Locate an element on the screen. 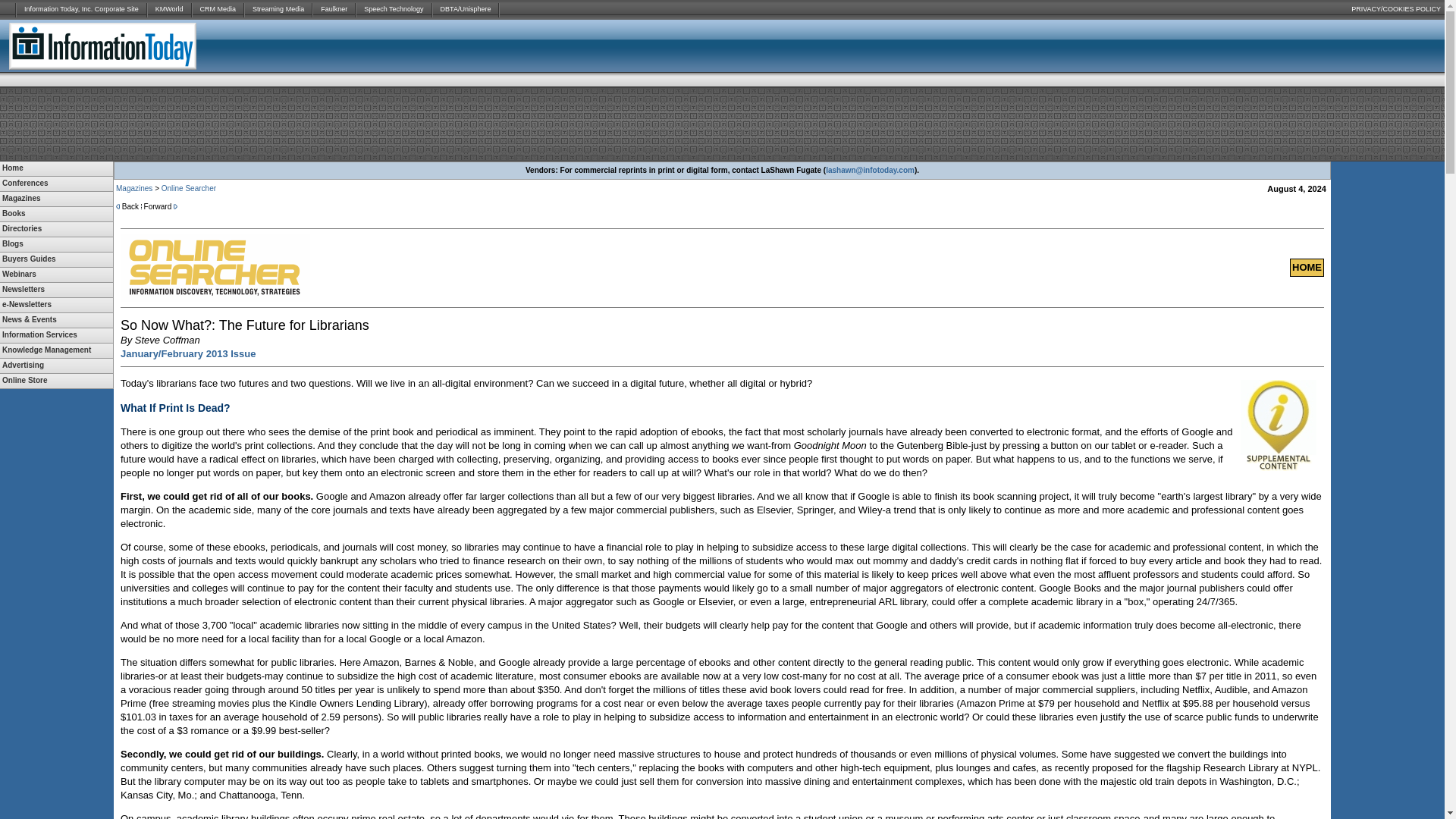  CRM Media is located at coordinates (218, 9).